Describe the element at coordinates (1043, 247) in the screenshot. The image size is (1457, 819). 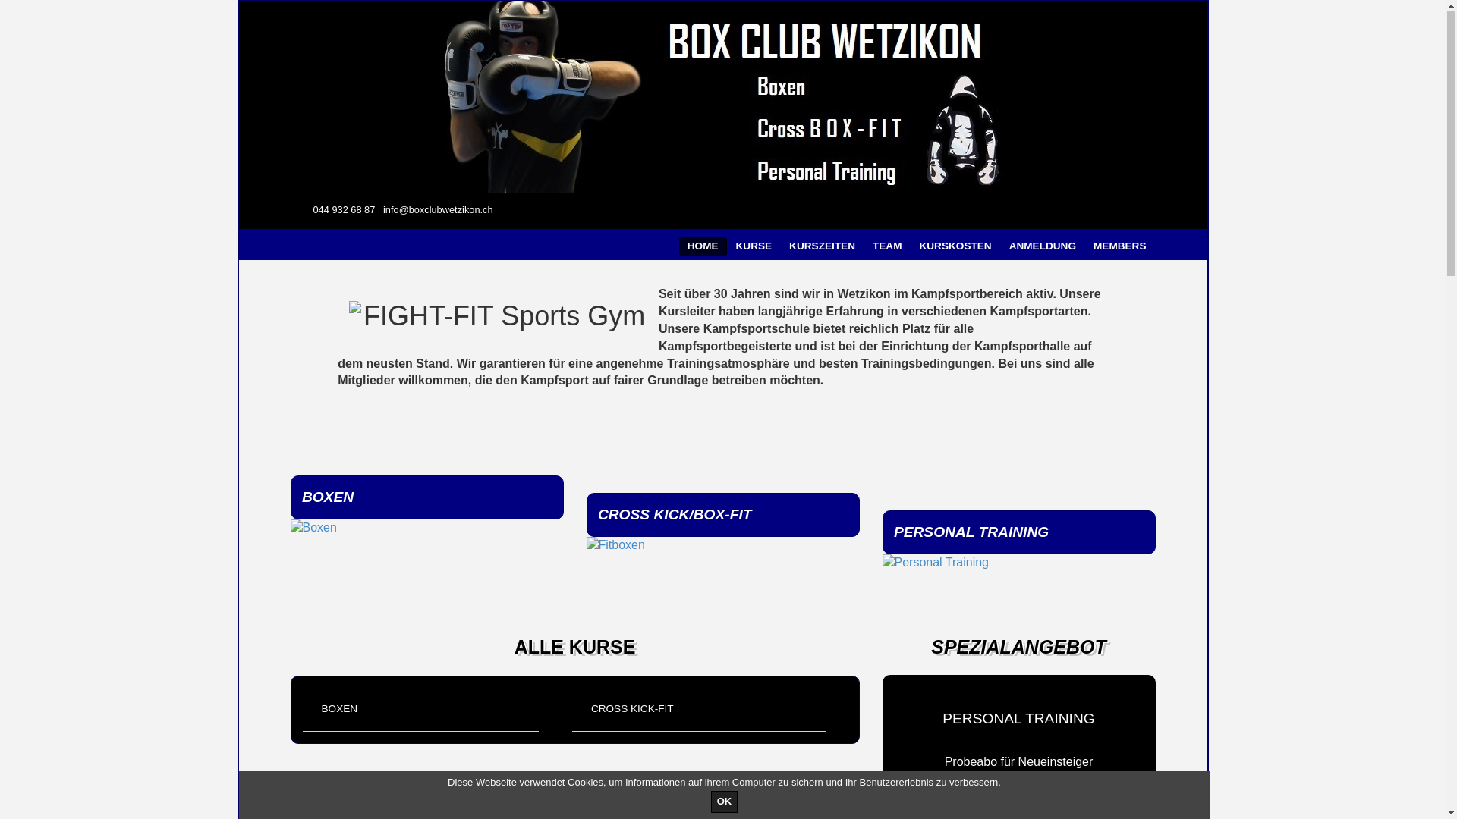
I see `ANMELDUNG` at that location.